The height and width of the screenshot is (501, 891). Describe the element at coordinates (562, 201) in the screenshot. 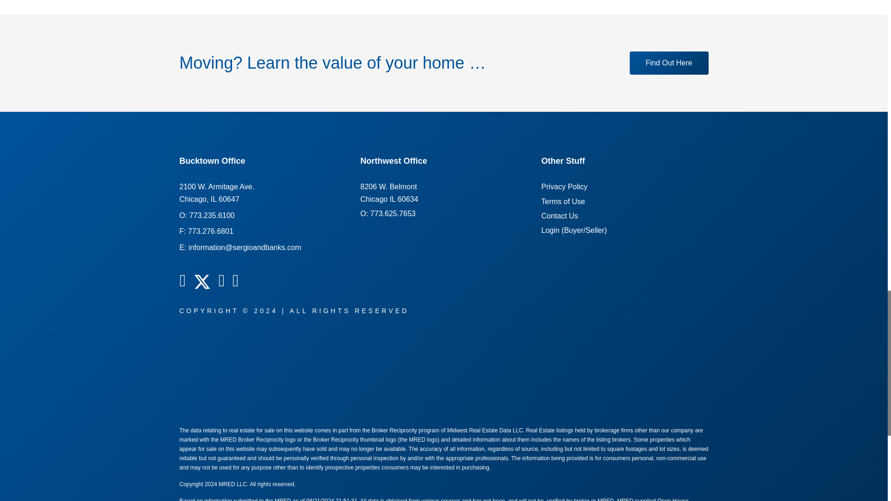

I see `Terms of Use` at that location.